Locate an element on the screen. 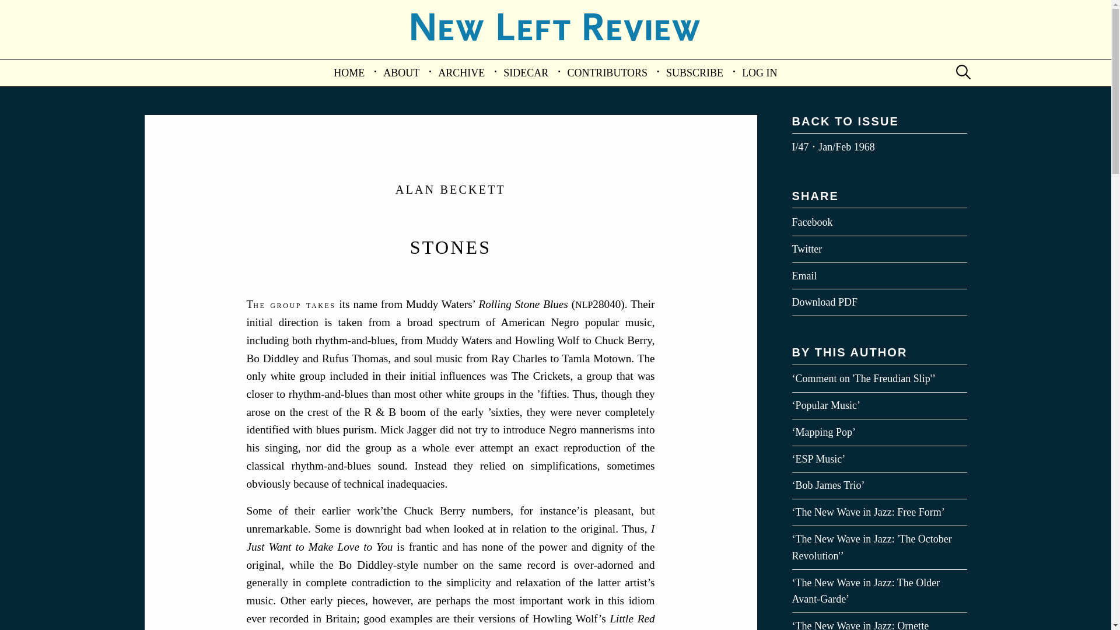  ABOUT is located at coordinates (401, 72).